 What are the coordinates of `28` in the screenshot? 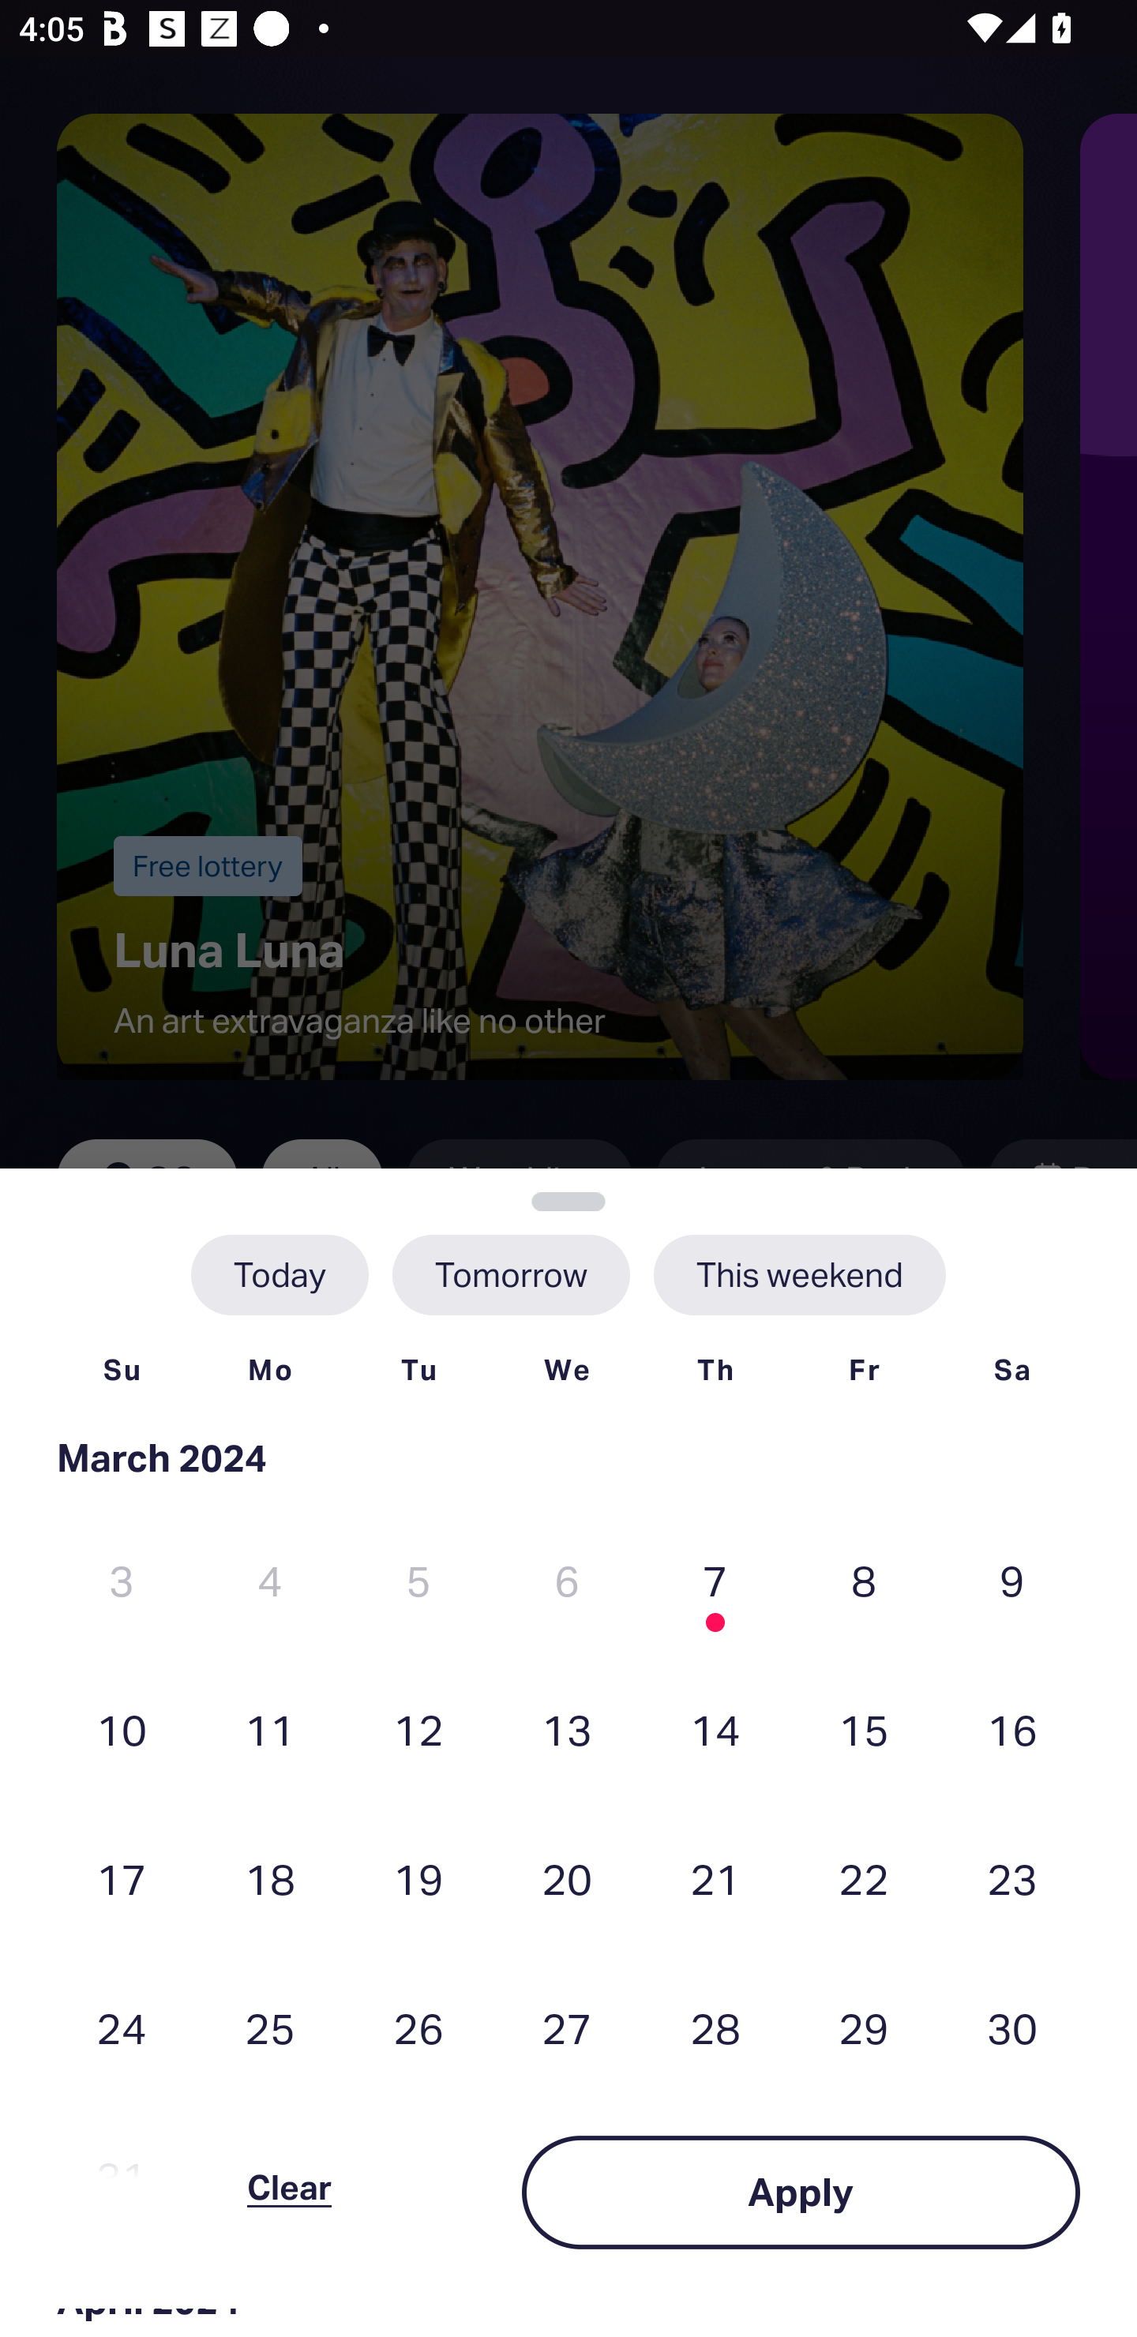 It's located at (715, 2028).